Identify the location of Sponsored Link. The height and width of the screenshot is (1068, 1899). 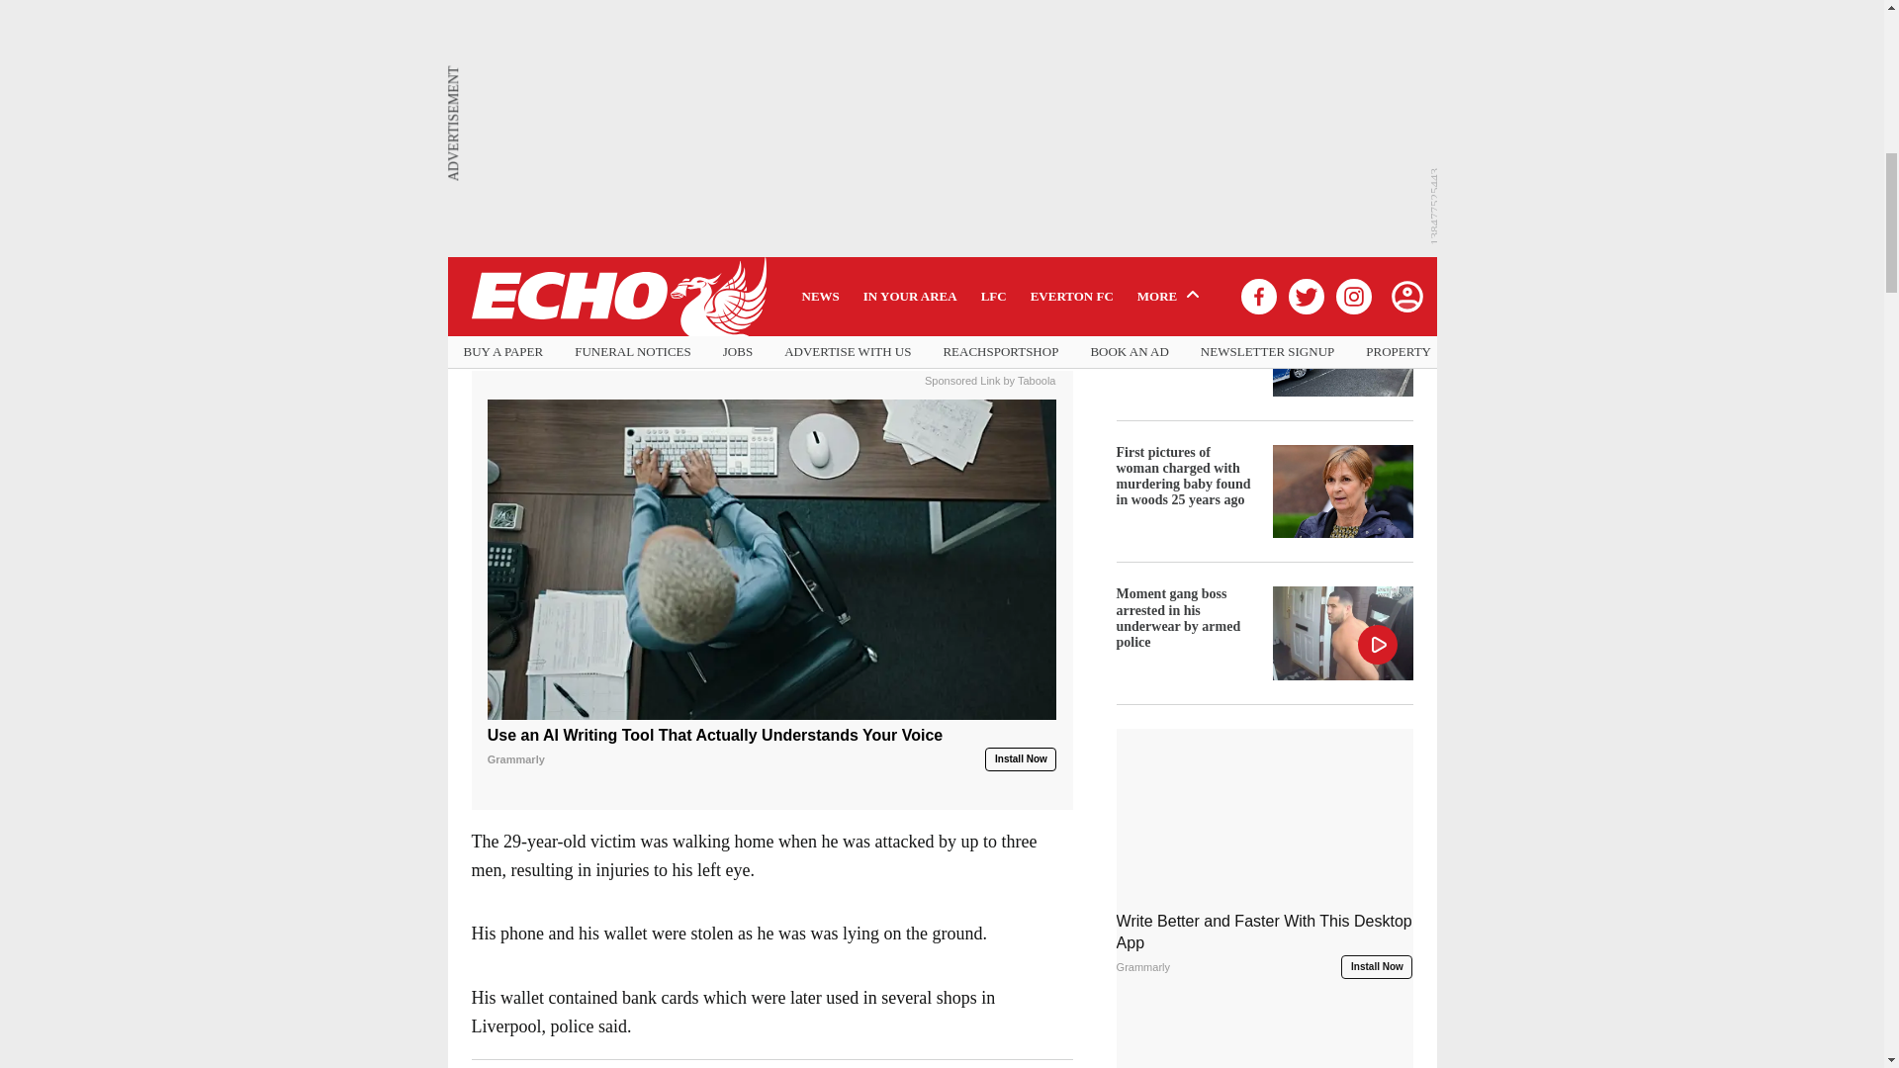
(962, 379).